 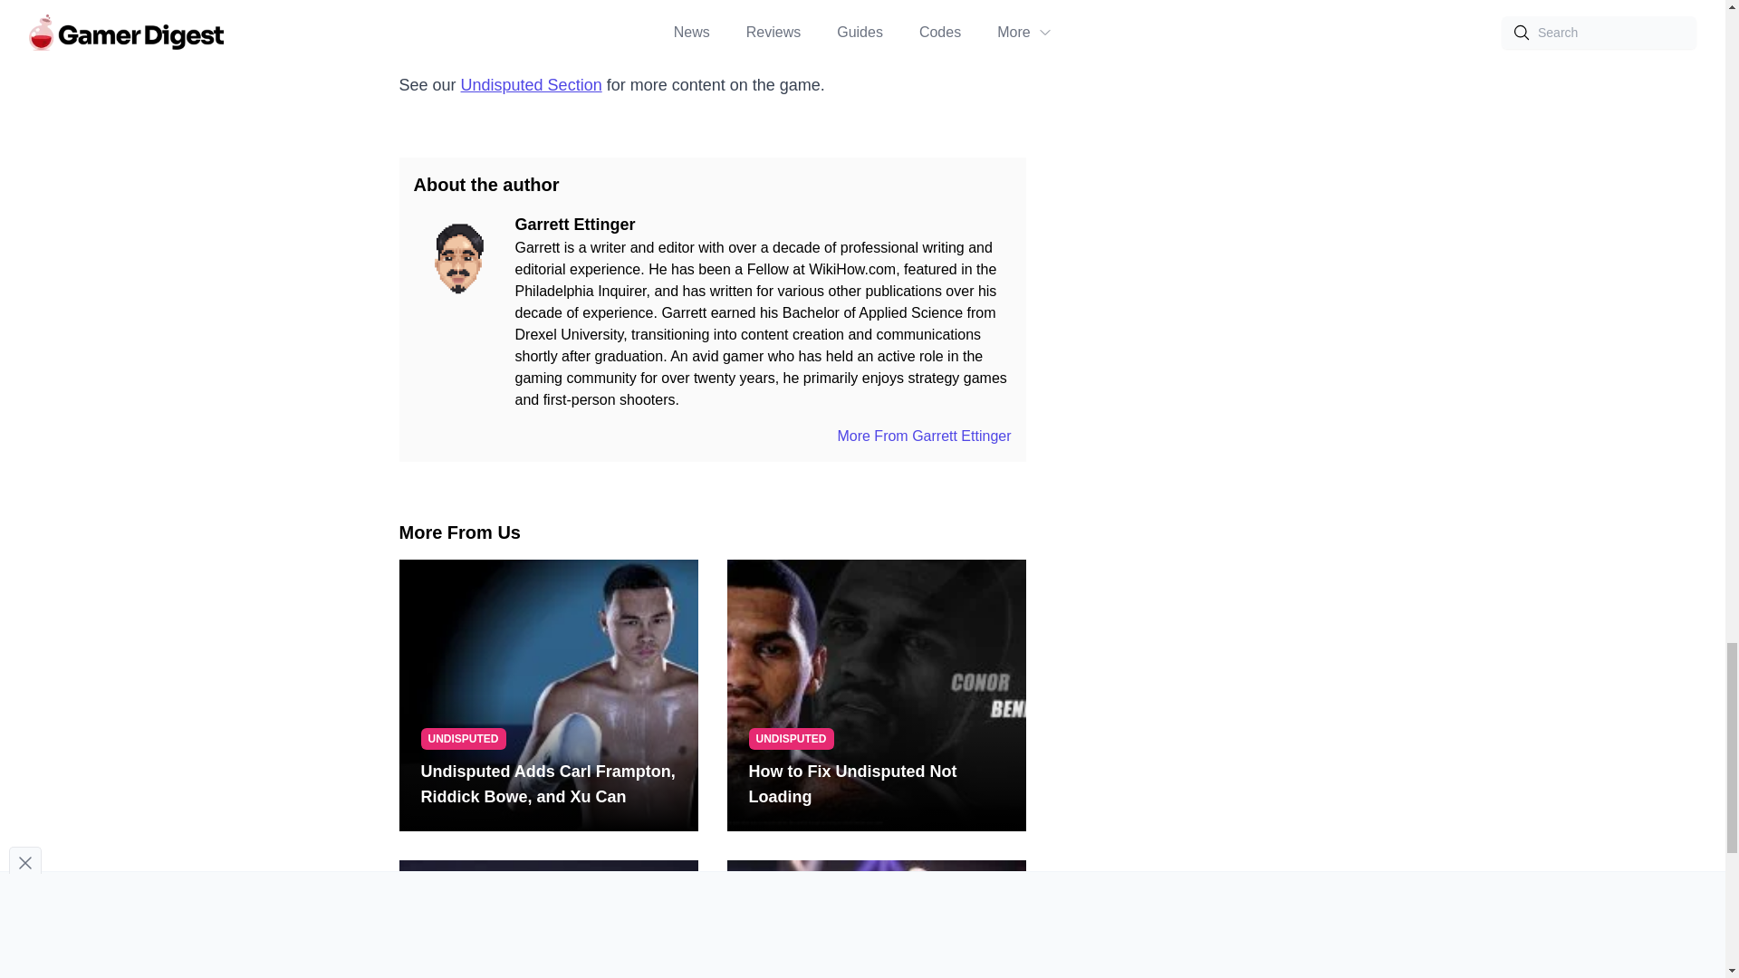 What do you see at coordinates (548, 784) in the screenshot?
I see `Undisputed Adds Carl Frampton, Riddick Bowe, and Xu Can` at bounding box center [548, 784].